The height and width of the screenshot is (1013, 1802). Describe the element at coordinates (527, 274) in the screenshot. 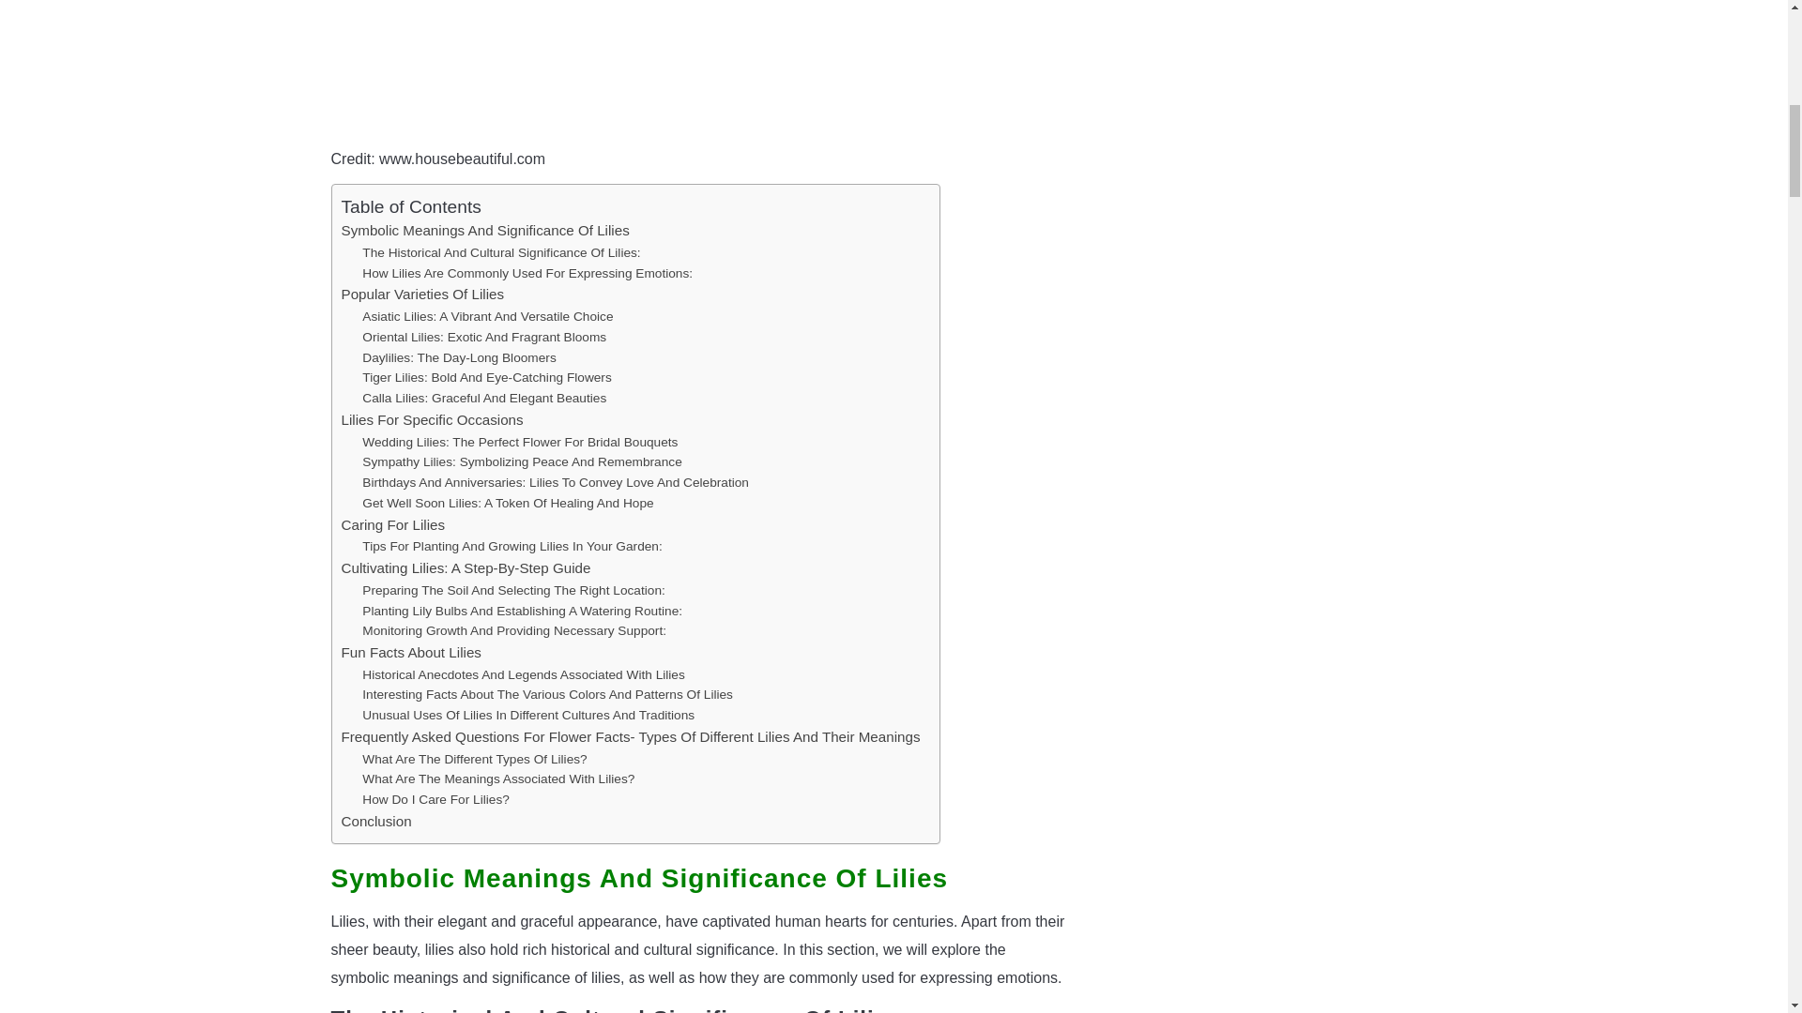

I see `How Lilies Are Commonly Used For Expressing Emotions:` at that location.